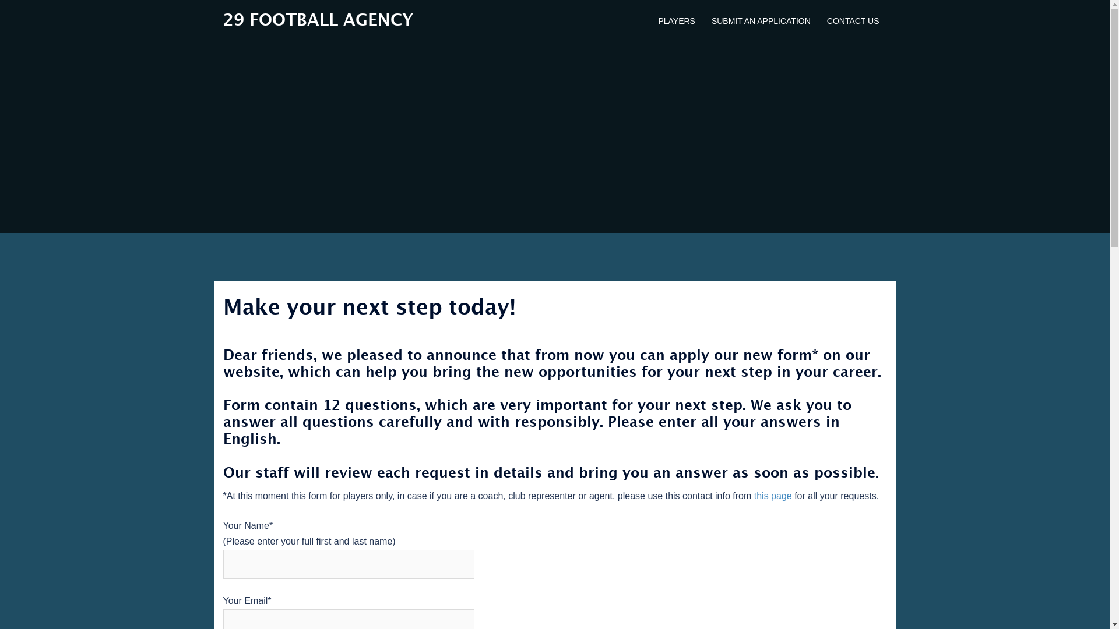 The height and width of the screenshot is (629, 1119). I want to click on SUBMIT AN APPLICATION, so click(761, 22).